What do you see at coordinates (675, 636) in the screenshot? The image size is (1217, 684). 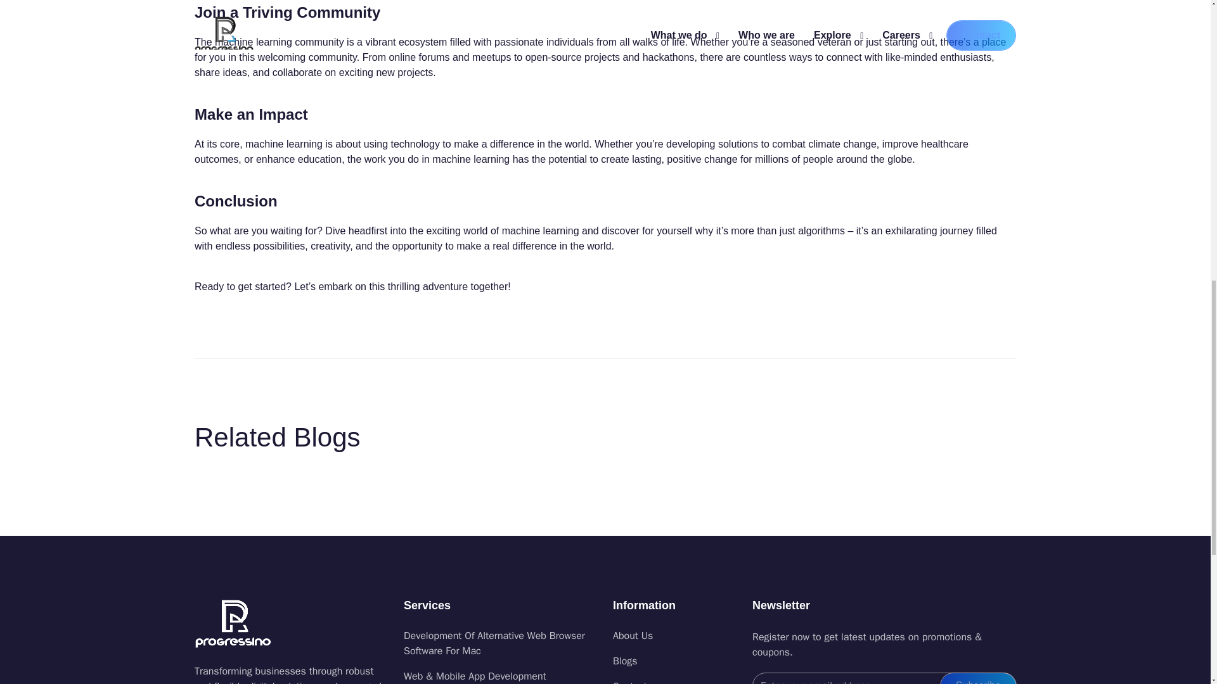 I see `About Us` at bounding box center [675, 636].